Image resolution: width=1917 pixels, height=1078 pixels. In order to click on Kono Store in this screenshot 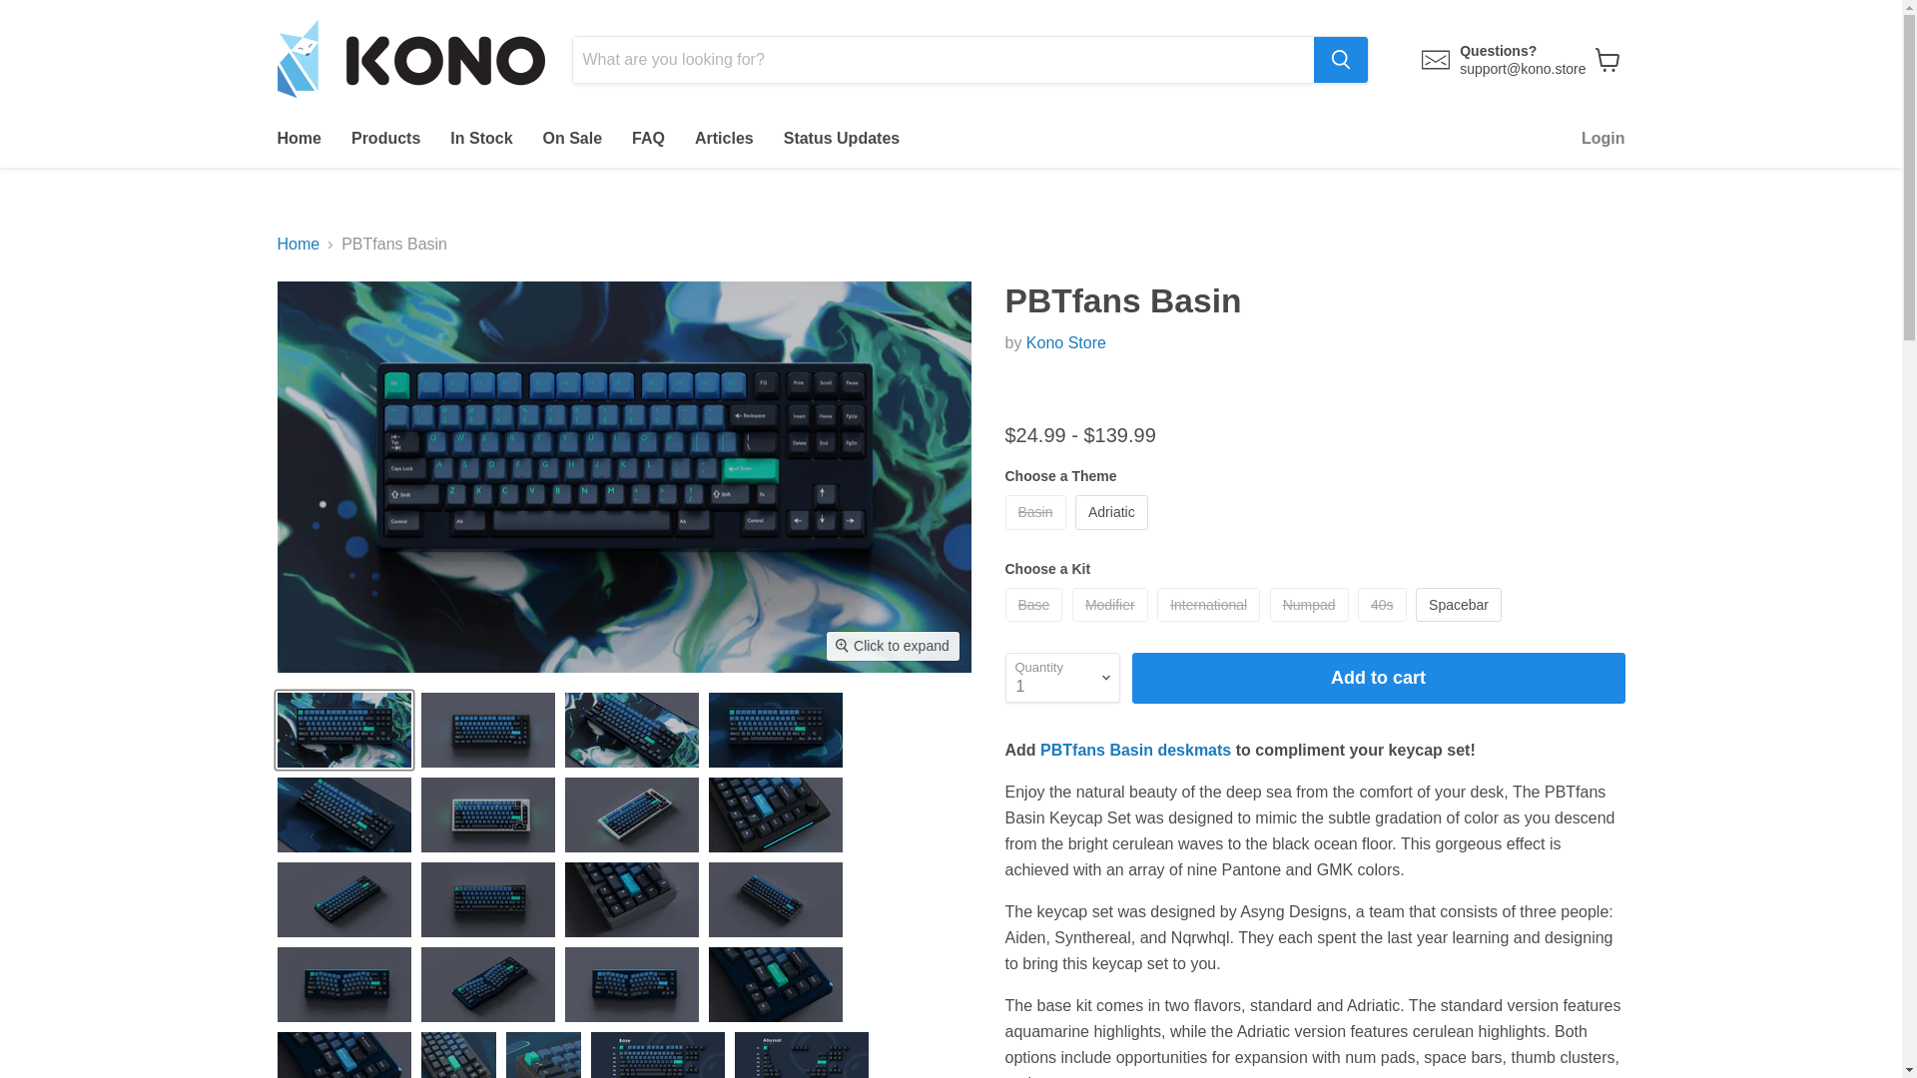, I will do `click(1065, 342)`.